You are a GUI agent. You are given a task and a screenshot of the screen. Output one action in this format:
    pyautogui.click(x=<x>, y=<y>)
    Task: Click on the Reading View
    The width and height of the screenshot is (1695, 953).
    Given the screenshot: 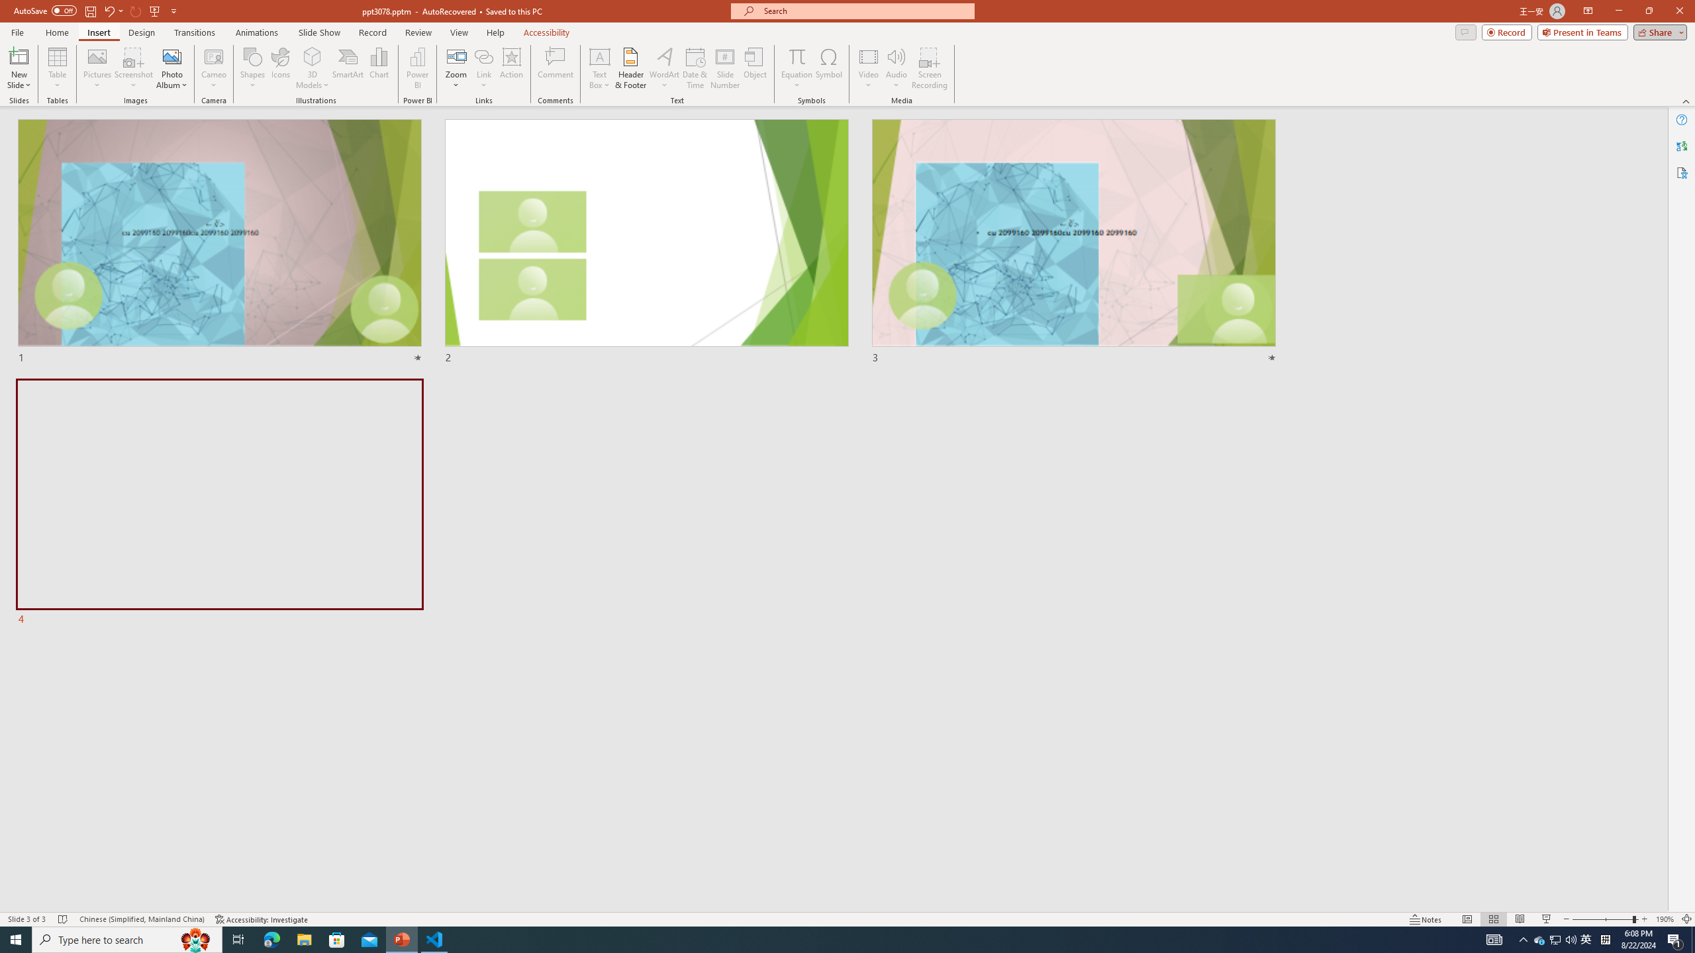 What is the action you would take?
    pyautogui.click(x=1520, y=919)
    